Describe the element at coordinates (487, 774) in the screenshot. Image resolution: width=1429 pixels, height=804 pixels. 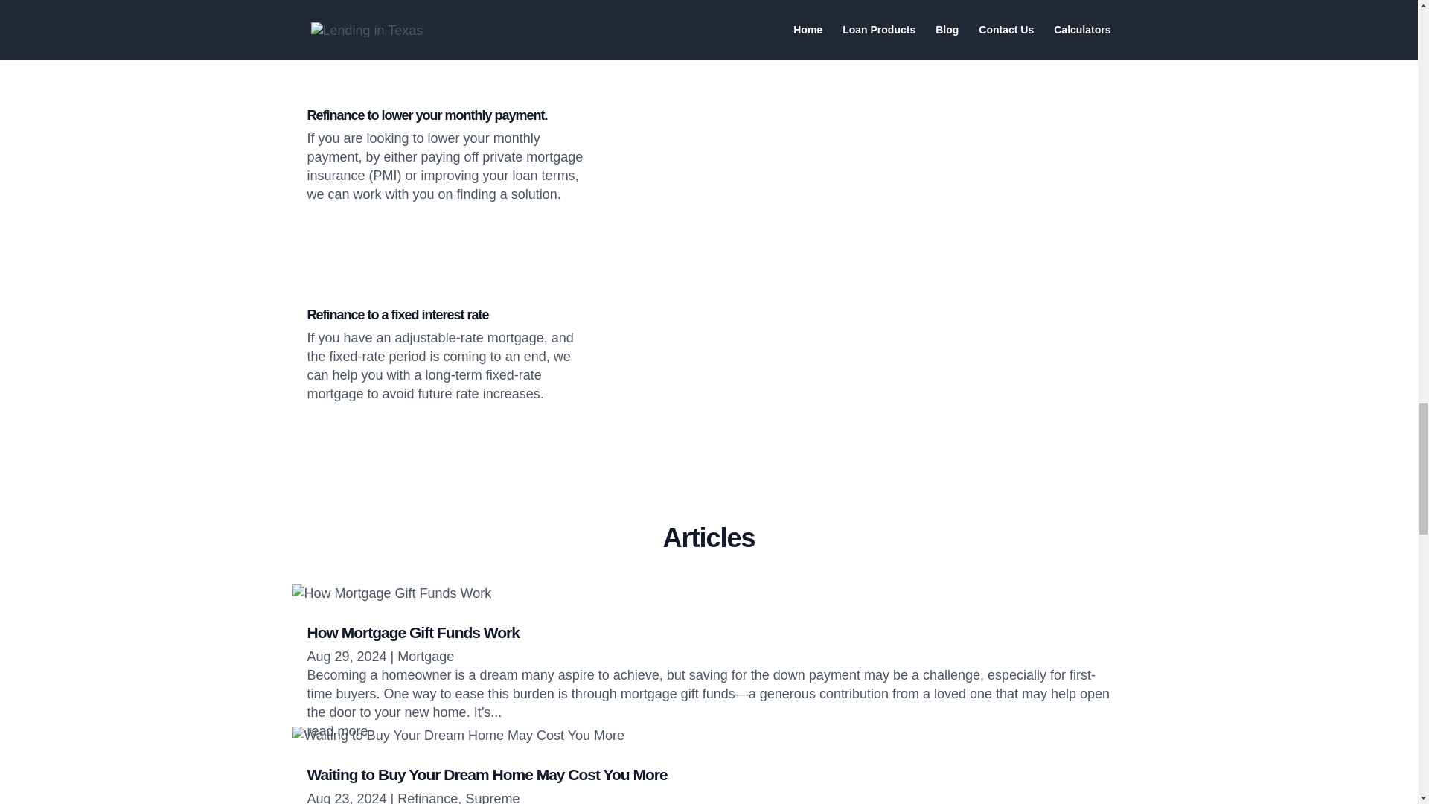
I see `Waiting to Buy Your Dream Home May Cost You More` at that location.